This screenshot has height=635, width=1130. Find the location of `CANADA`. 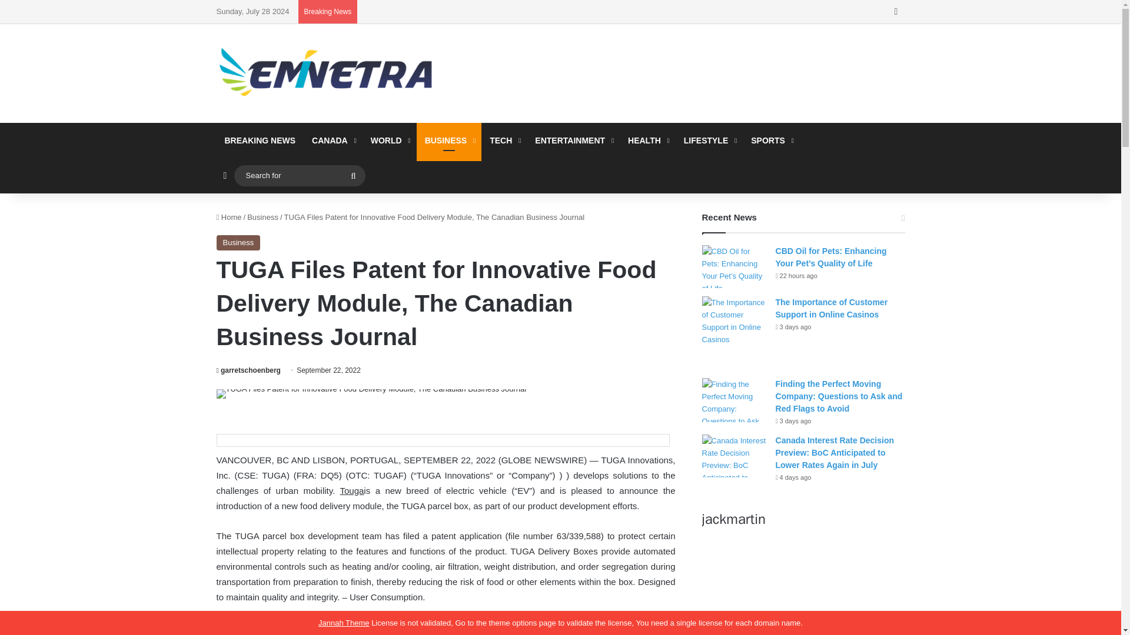

CANADA is located at coordinates (333, 140).